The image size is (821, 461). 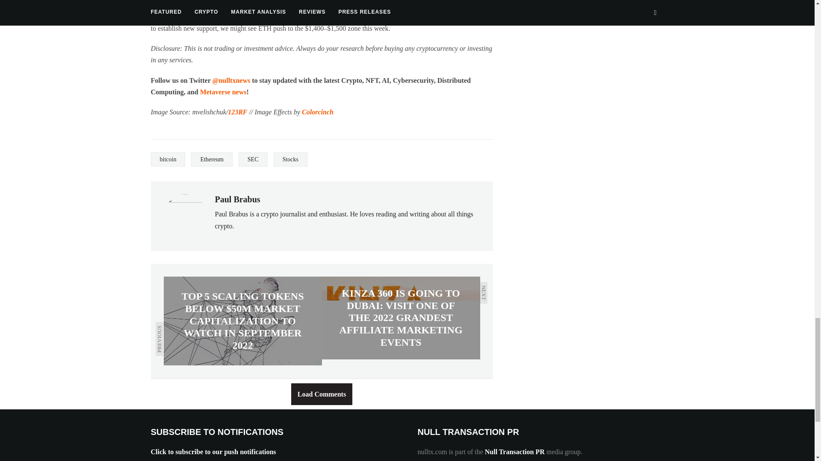 What do you see at coordinates (253, 159) in the screenshot?
I see `SEC` at bounding box center [253, 159].